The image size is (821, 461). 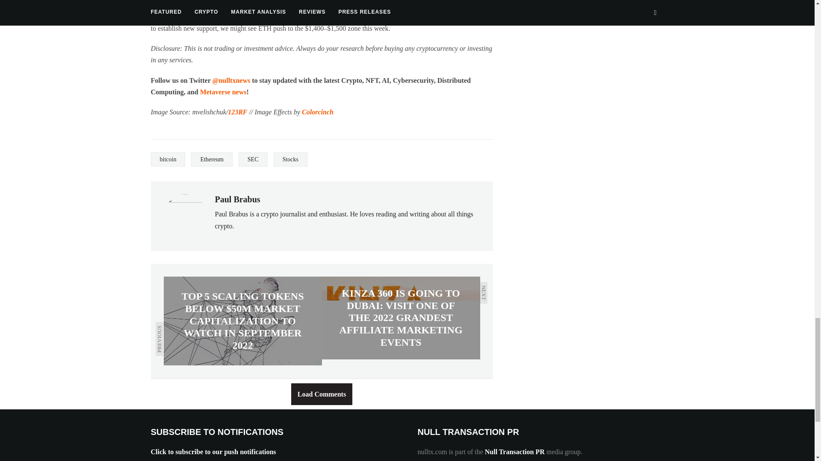 What do you see at coordinates (253, 159) in the screenshot?
I see `SEC` at bounding box center [253, 159].